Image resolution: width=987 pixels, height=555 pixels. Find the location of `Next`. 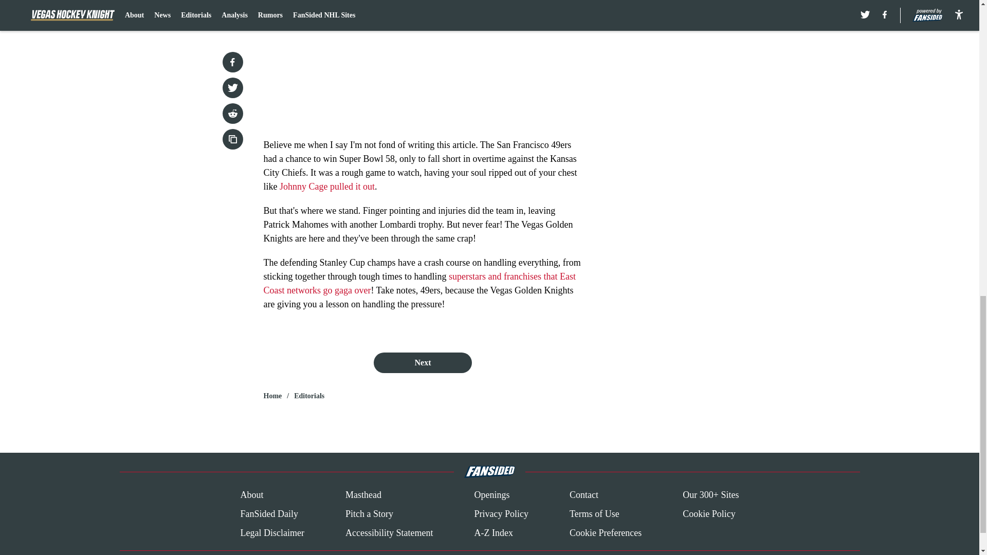

Next is located at coordinates (422, 362).